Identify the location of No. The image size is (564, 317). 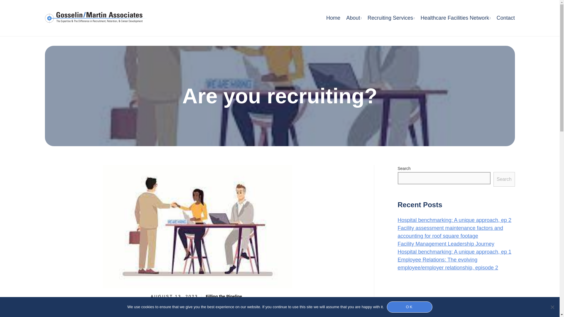
(552, 307).